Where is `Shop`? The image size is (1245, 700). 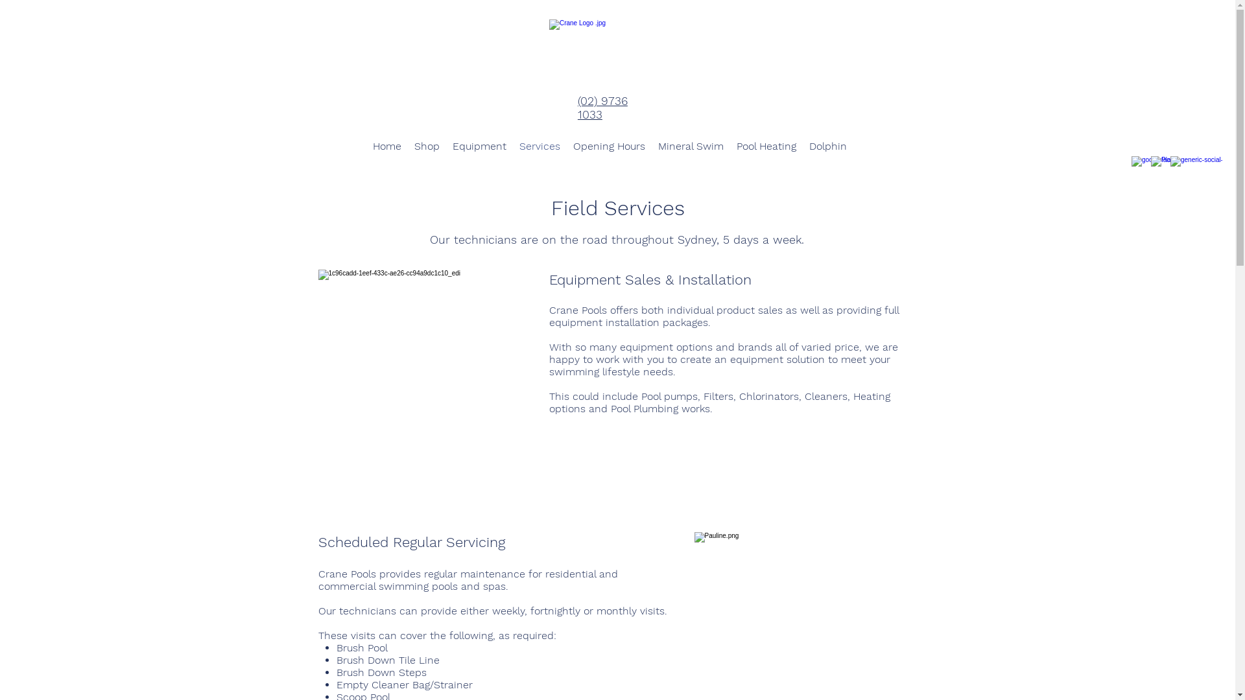 Shop is located at coordinates (427, 146).